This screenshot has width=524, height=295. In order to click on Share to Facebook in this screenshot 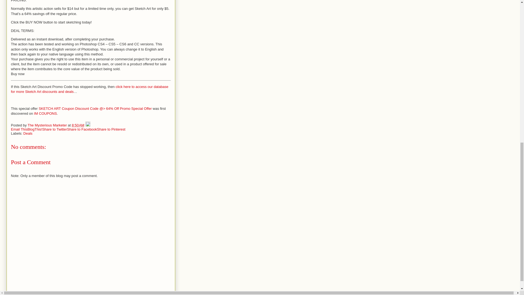, I will do `click(82, 129)`.